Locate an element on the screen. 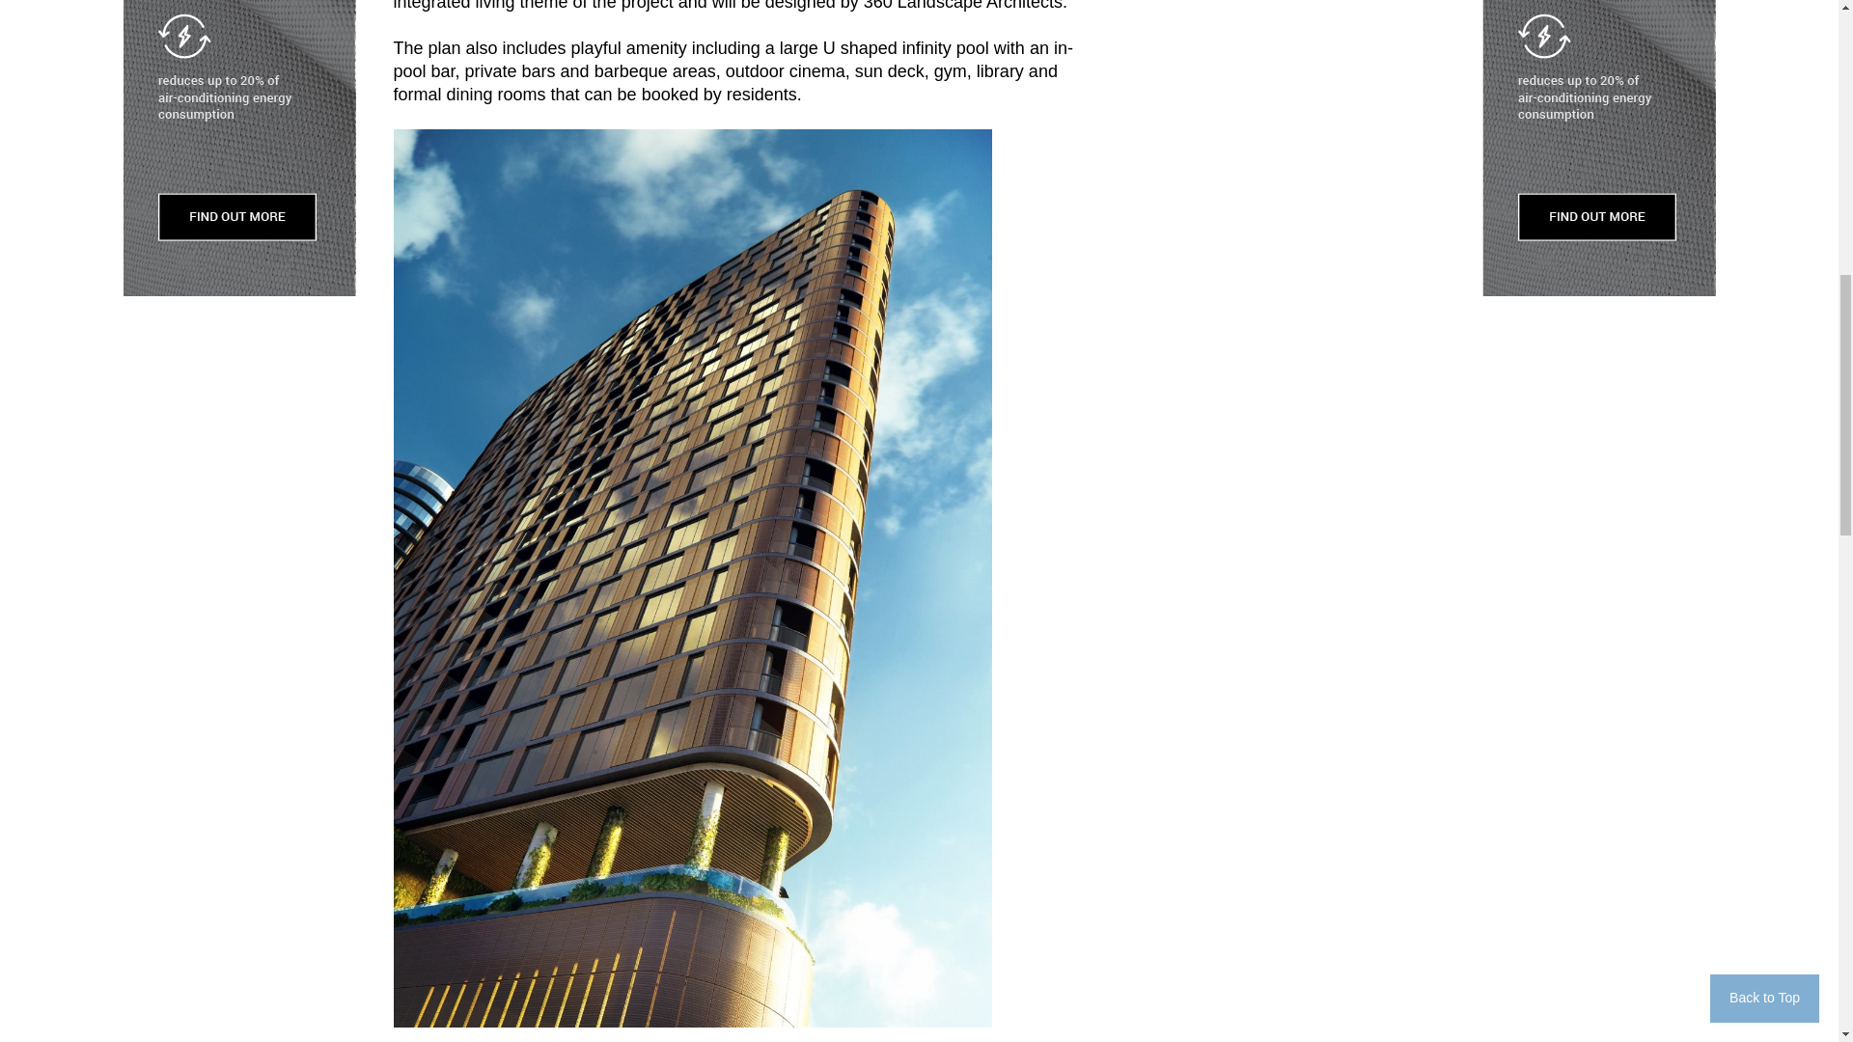 The height and width of the screenshot is (1042, 1853). 3rd party ad content is located at coordinates (1287, 21).